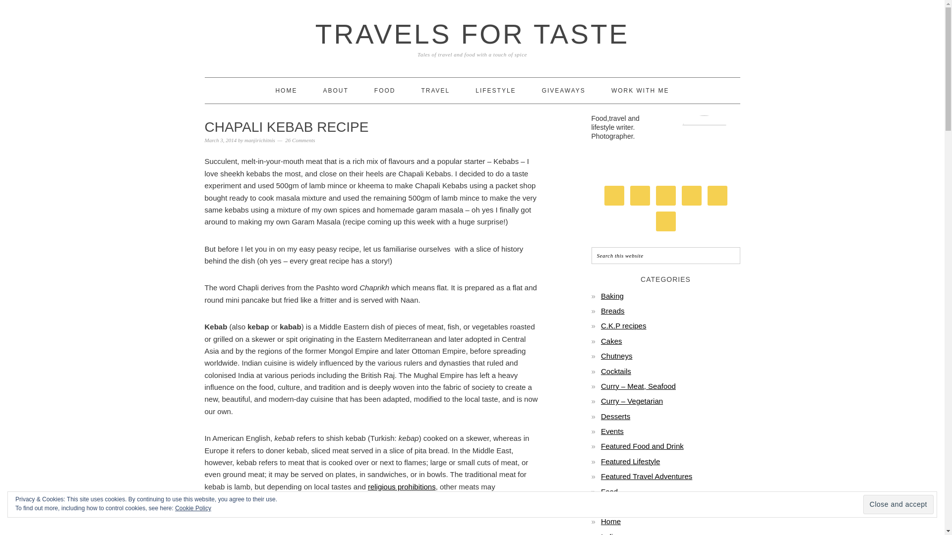 The image size is (952, 535). Describe the element at coordinates (286, 90) in the screenshot. I see `HOME` at that location.